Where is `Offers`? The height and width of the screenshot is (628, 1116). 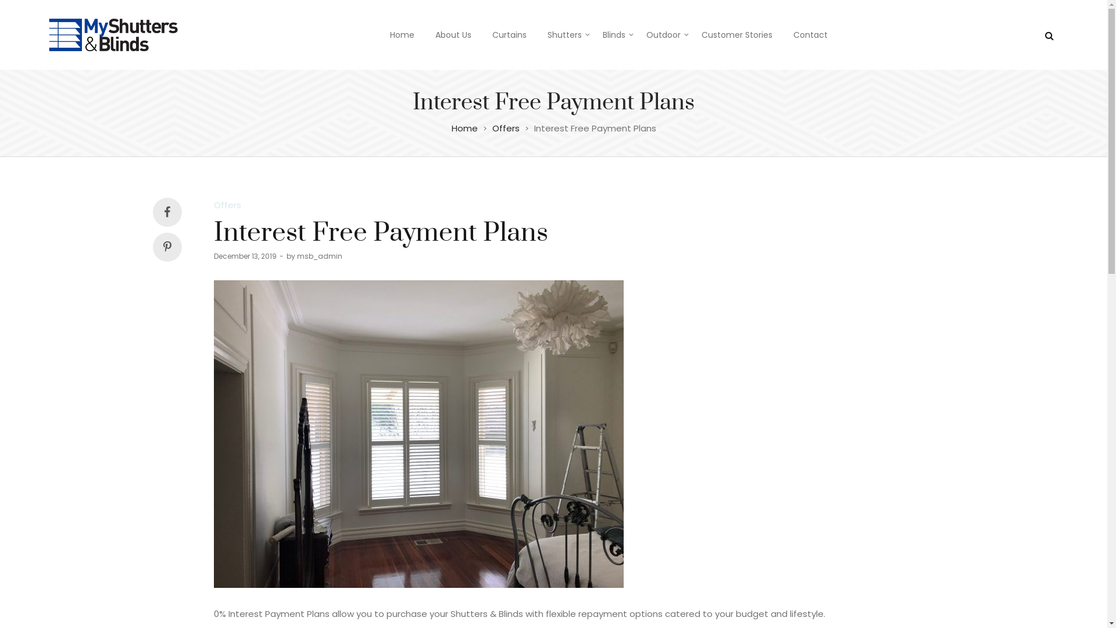
Offers is located at coordinates (506, 128).